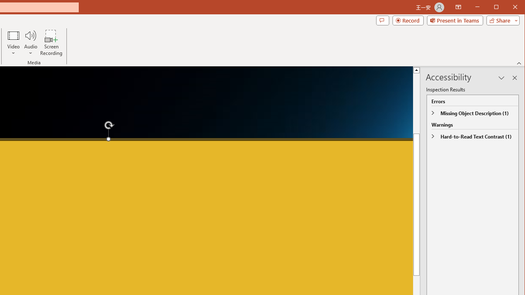 This screenshot has height=295, width=525. Describe the element at coordinates (382, 20) in the screenshot. I see `Comments` at that location.